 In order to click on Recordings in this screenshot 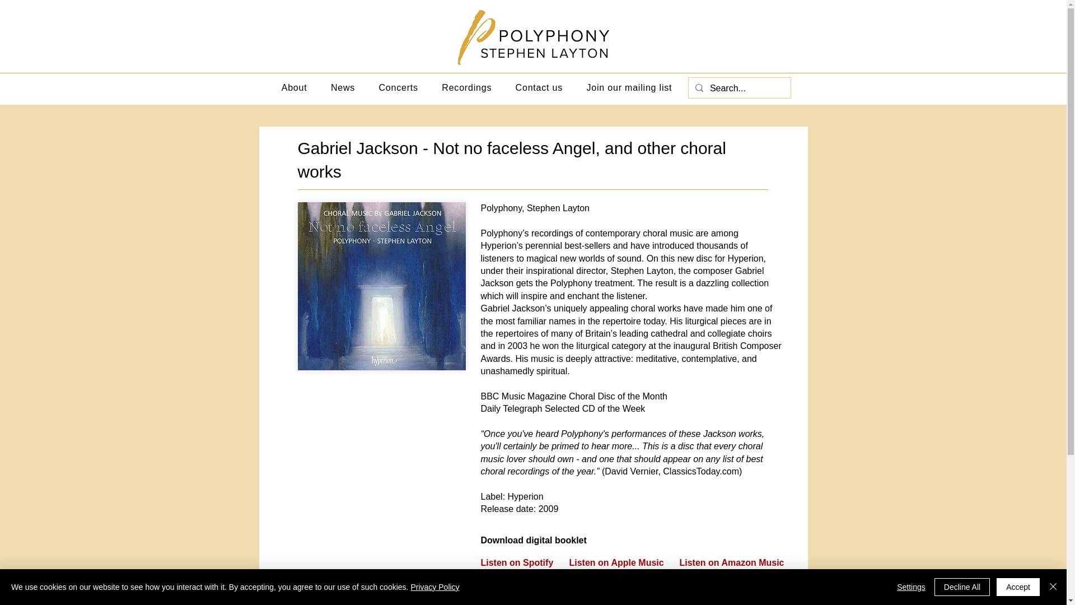, I will do `click(466, 88)`.